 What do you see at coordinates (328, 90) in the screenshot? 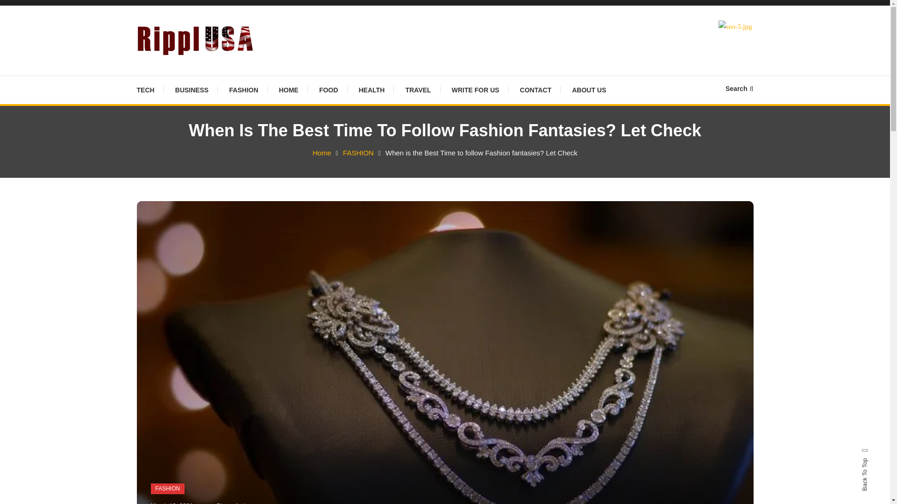
I see `FOOD` at bounding box center [328, 90].